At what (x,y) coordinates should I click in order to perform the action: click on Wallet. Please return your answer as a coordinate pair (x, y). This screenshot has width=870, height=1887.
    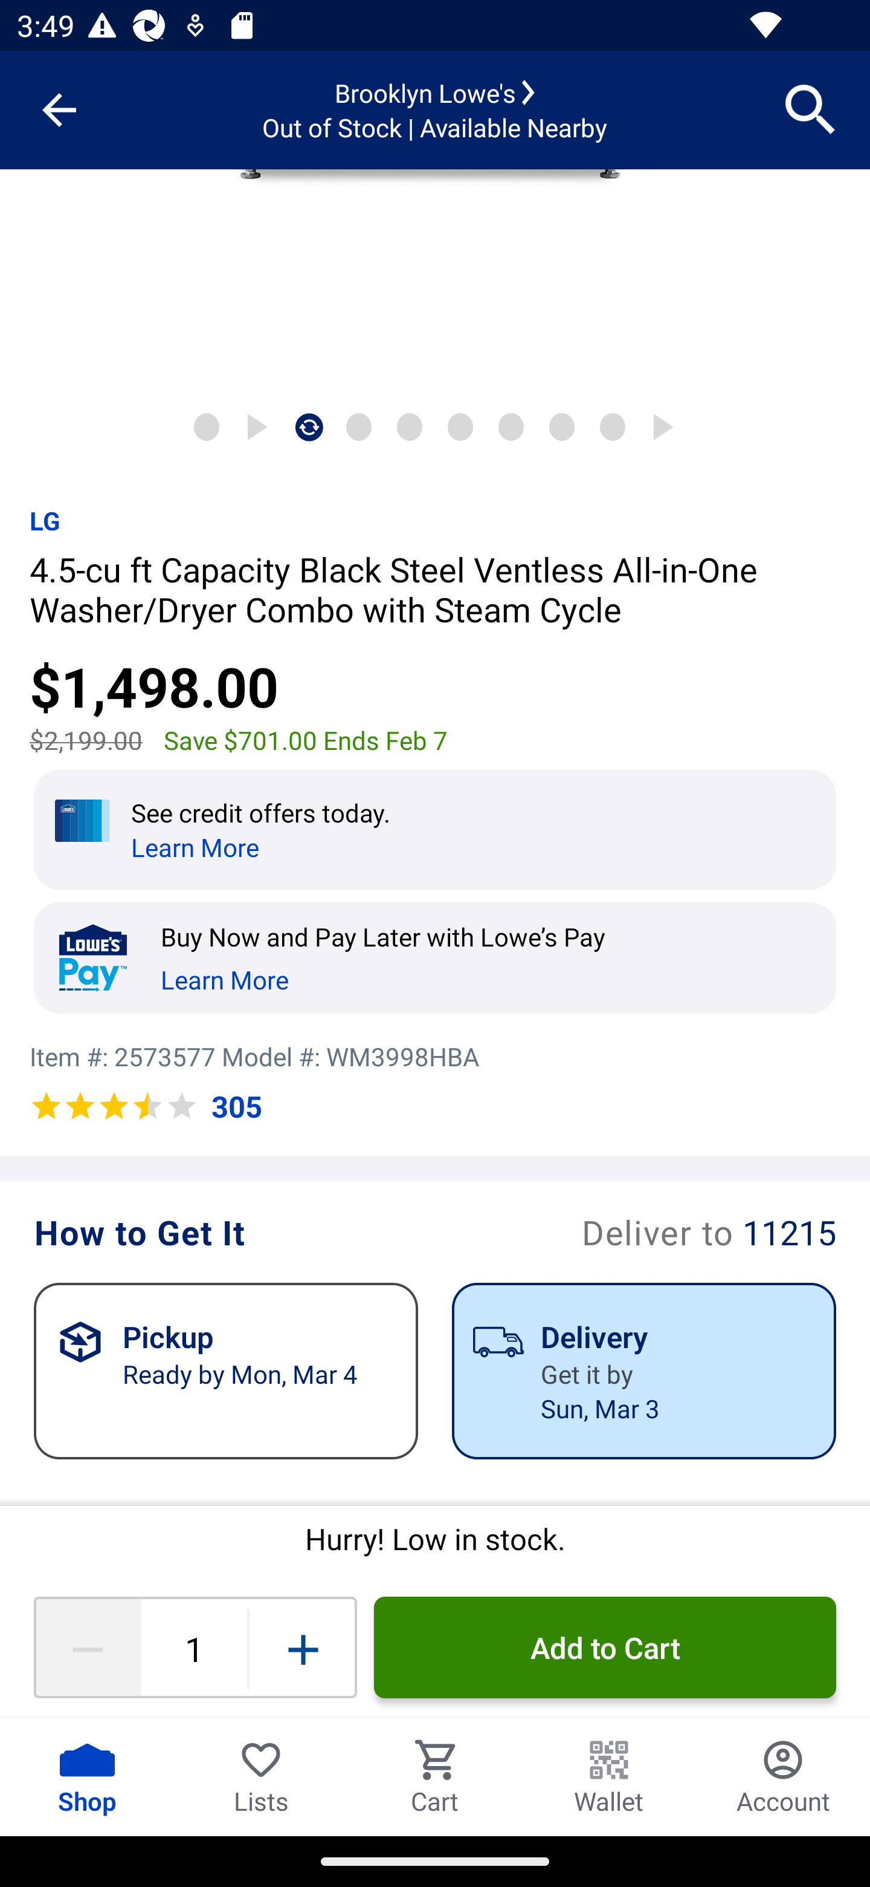
    Looking at the image, I should click on (609, 1776).